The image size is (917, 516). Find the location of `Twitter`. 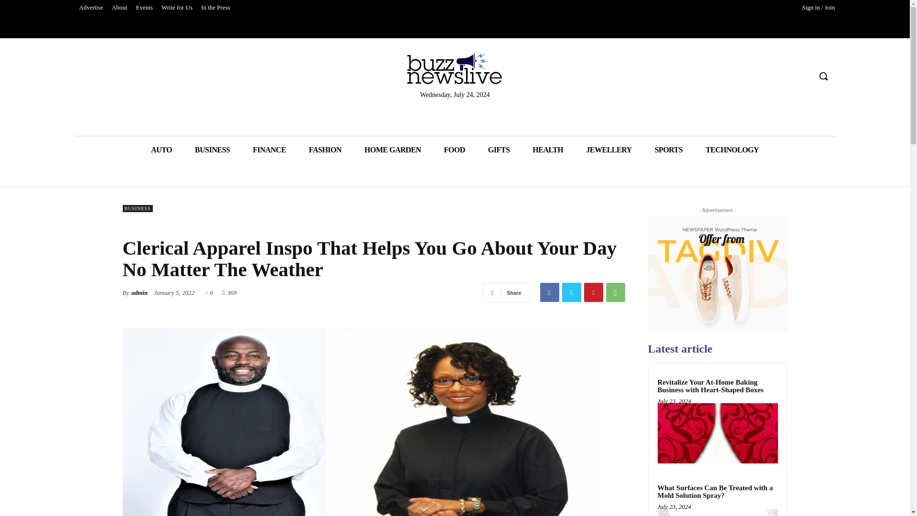

Twitter is located at coordinates (571, 292).